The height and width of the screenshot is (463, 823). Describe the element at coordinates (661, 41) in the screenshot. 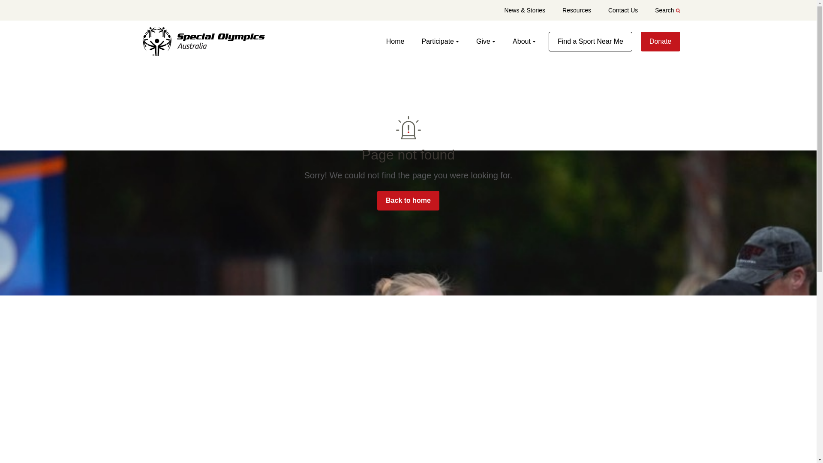

I see `Donate` at that location.